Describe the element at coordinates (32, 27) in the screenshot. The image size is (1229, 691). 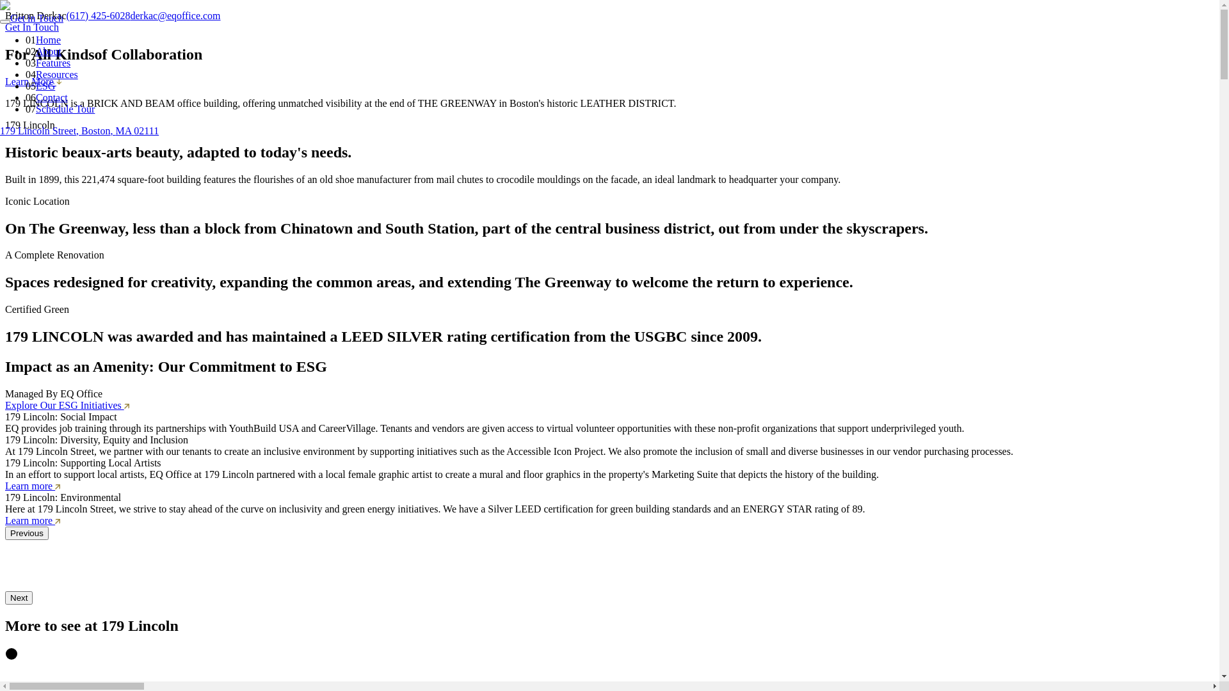
I see `Get In Touch` at that location.